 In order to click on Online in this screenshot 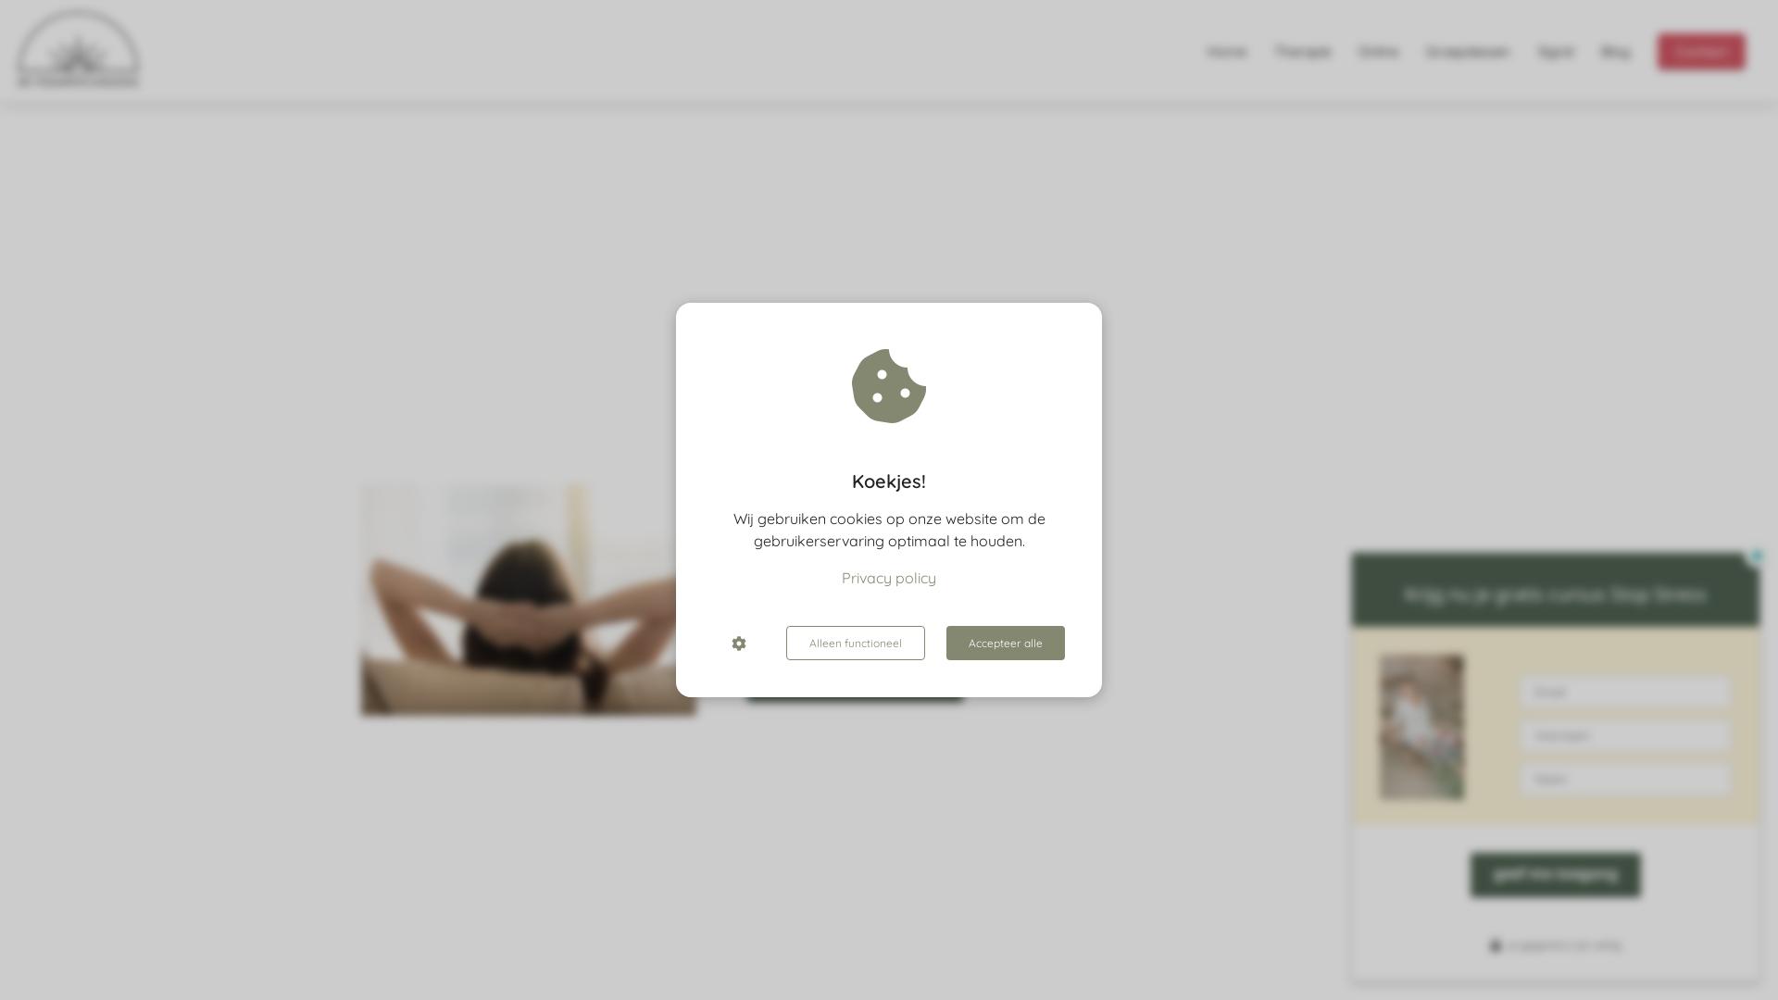, I will do `click(1378, 50)`.